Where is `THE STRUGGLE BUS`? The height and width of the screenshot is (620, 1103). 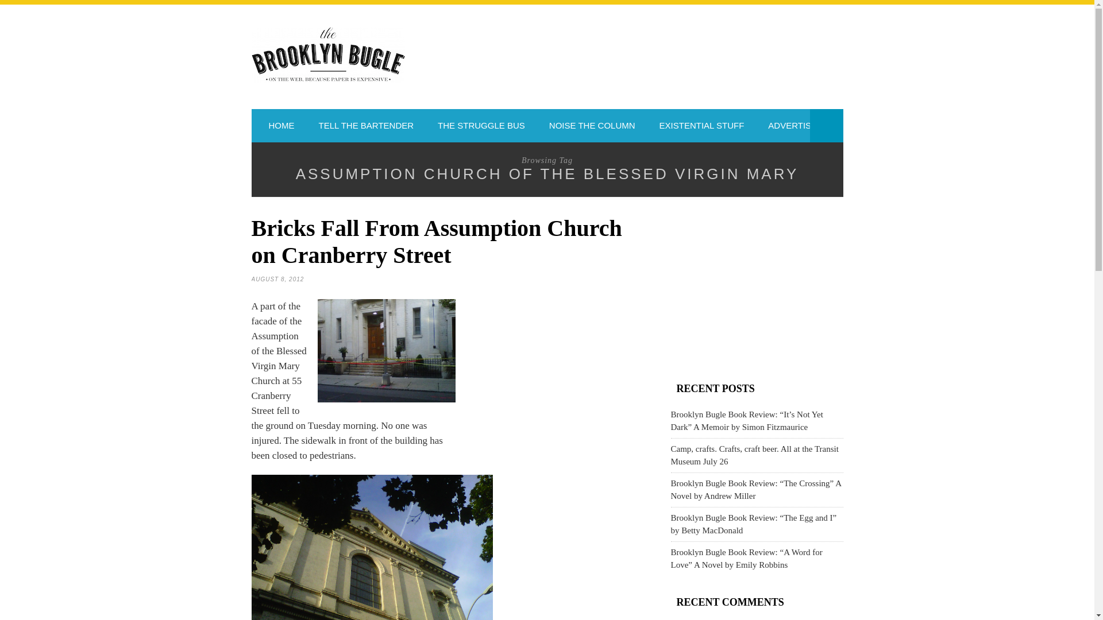 THE STRUGGLE BUS is located at coordinates (481, 126).